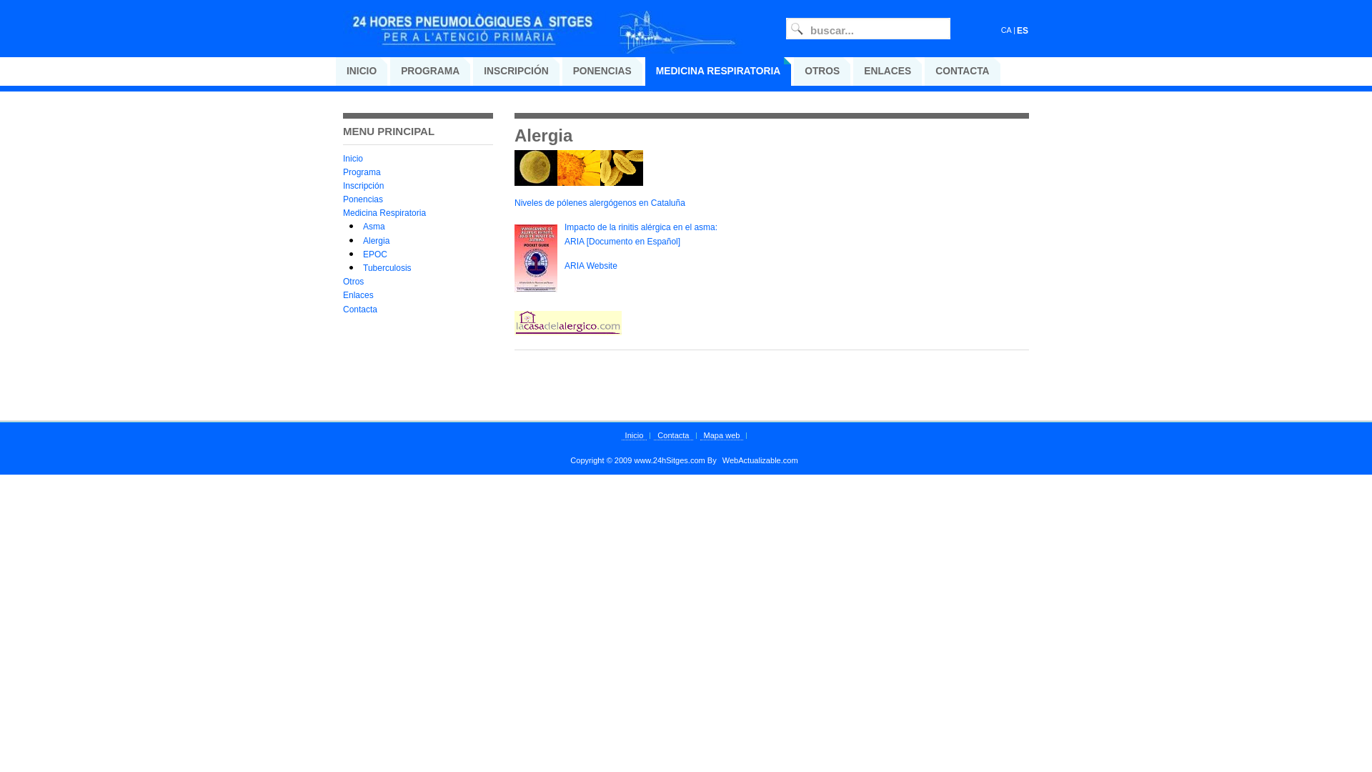  Describe the element at coordinates (360, 310) in the screenshot. I see `Contacta` at that location.